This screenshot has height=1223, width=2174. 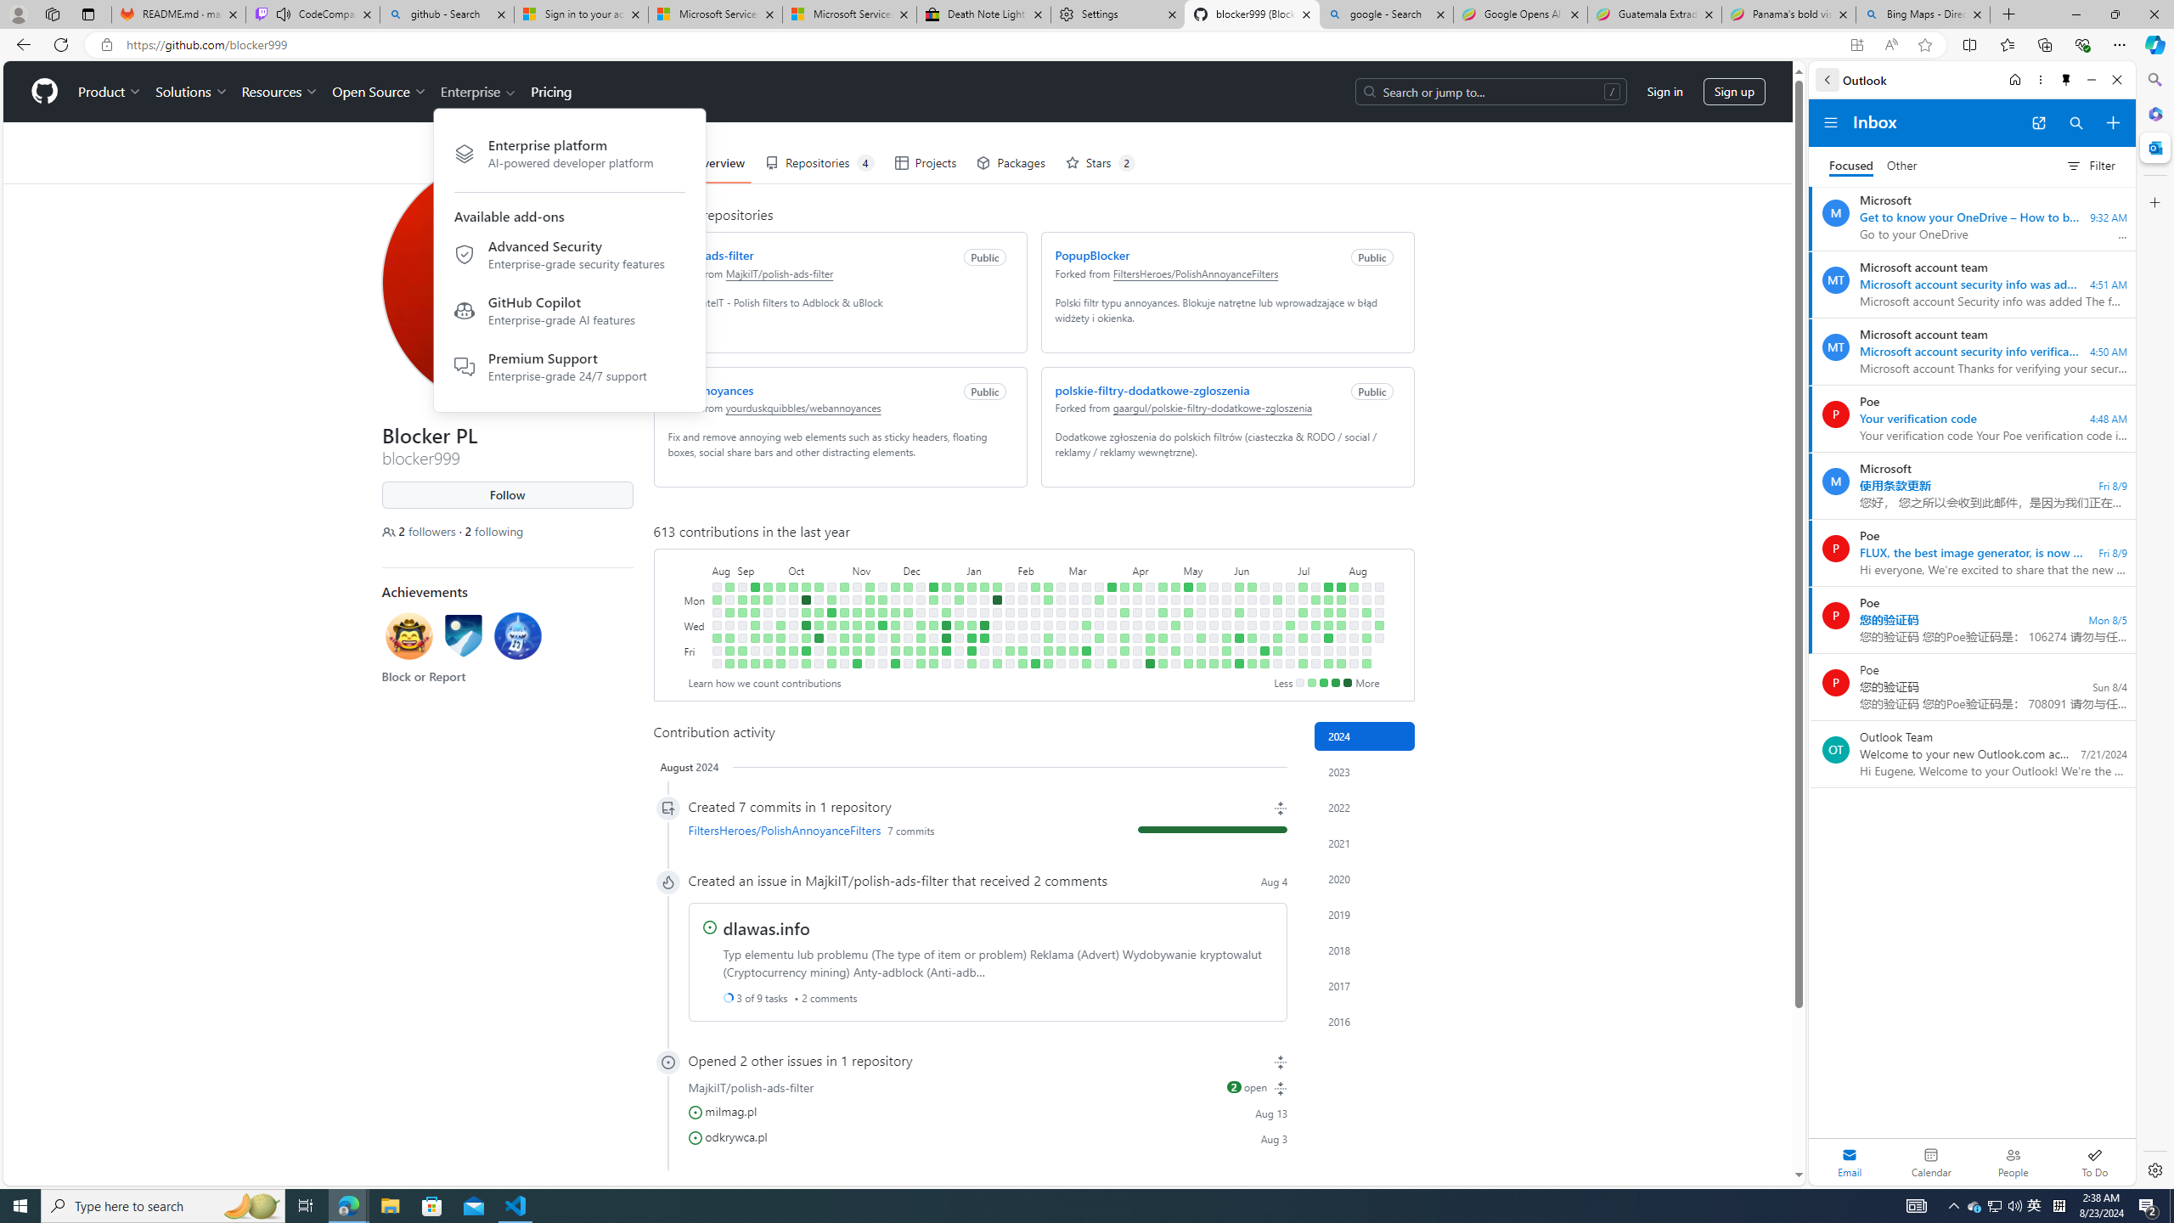 I want to click on 2 contributions on June 4th., so click(x=1239, y=612).